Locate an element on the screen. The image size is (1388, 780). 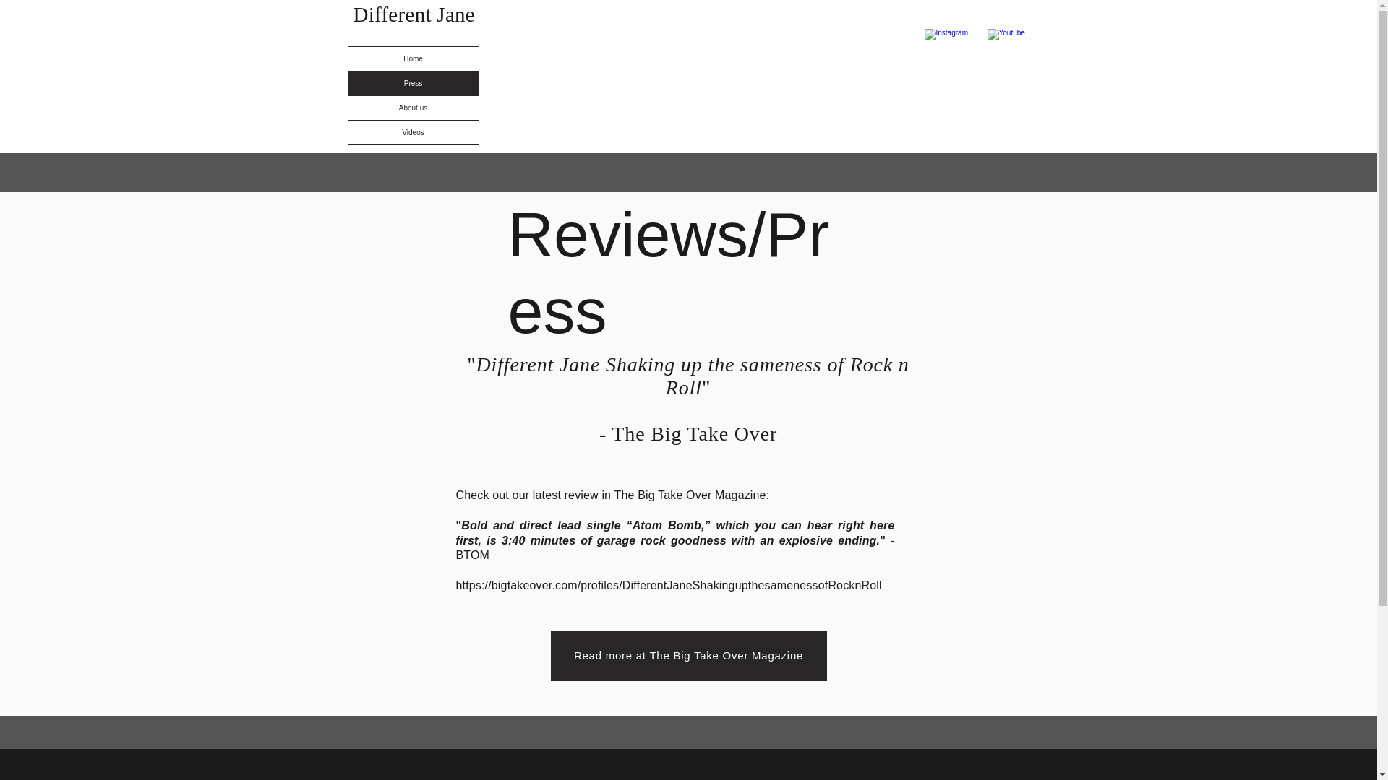
Read more at The Big Take Over Magazine is located at coordinates (689, 655).